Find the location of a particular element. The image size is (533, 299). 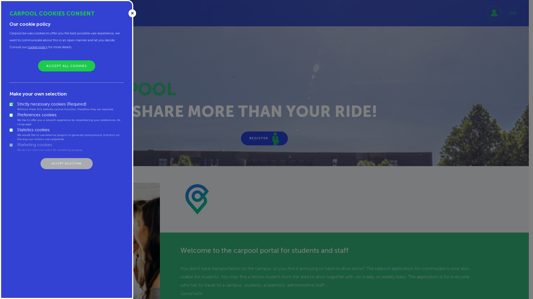

ACCEPT SELECTION is located at coordinates (67, 164).